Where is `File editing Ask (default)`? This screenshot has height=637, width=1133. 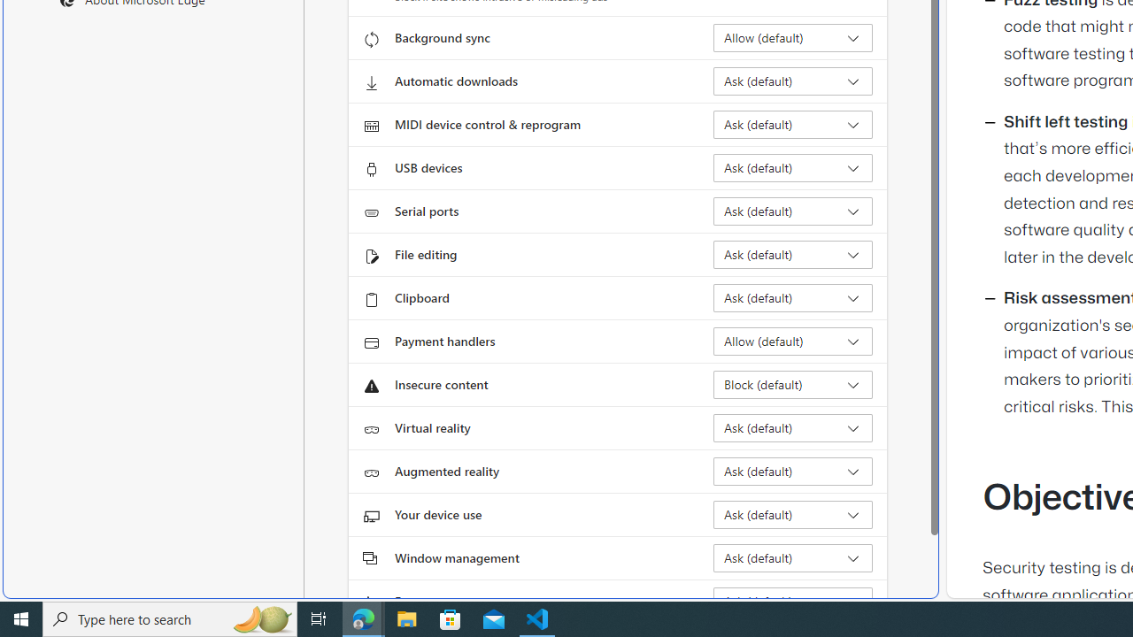 File editing Ask (default) is located at coordinates (793, 255).